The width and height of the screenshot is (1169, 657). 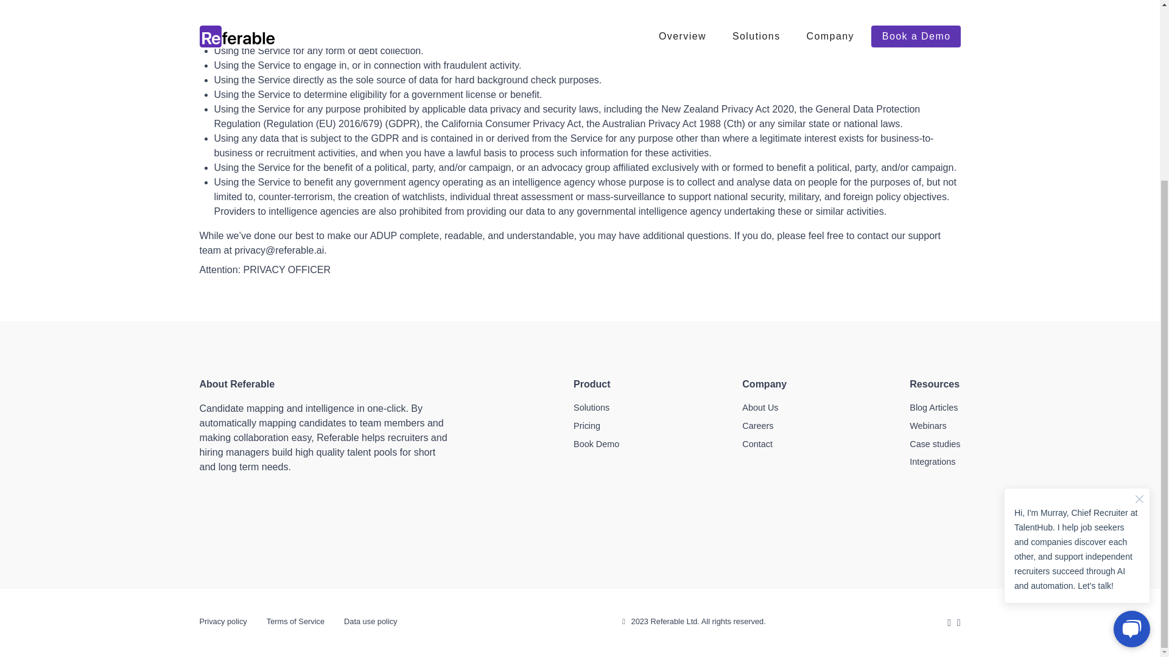 I want to click on Pricing, so click(x=587, y=426).